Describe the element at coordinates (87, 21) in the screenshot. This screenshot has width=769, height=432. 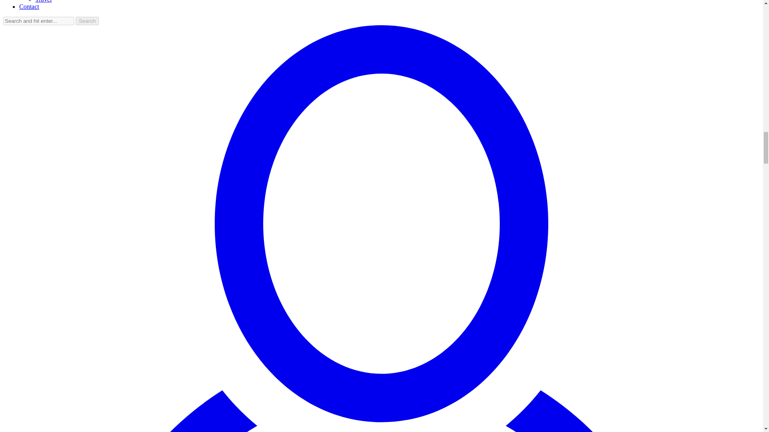
I see `Search` at that location.